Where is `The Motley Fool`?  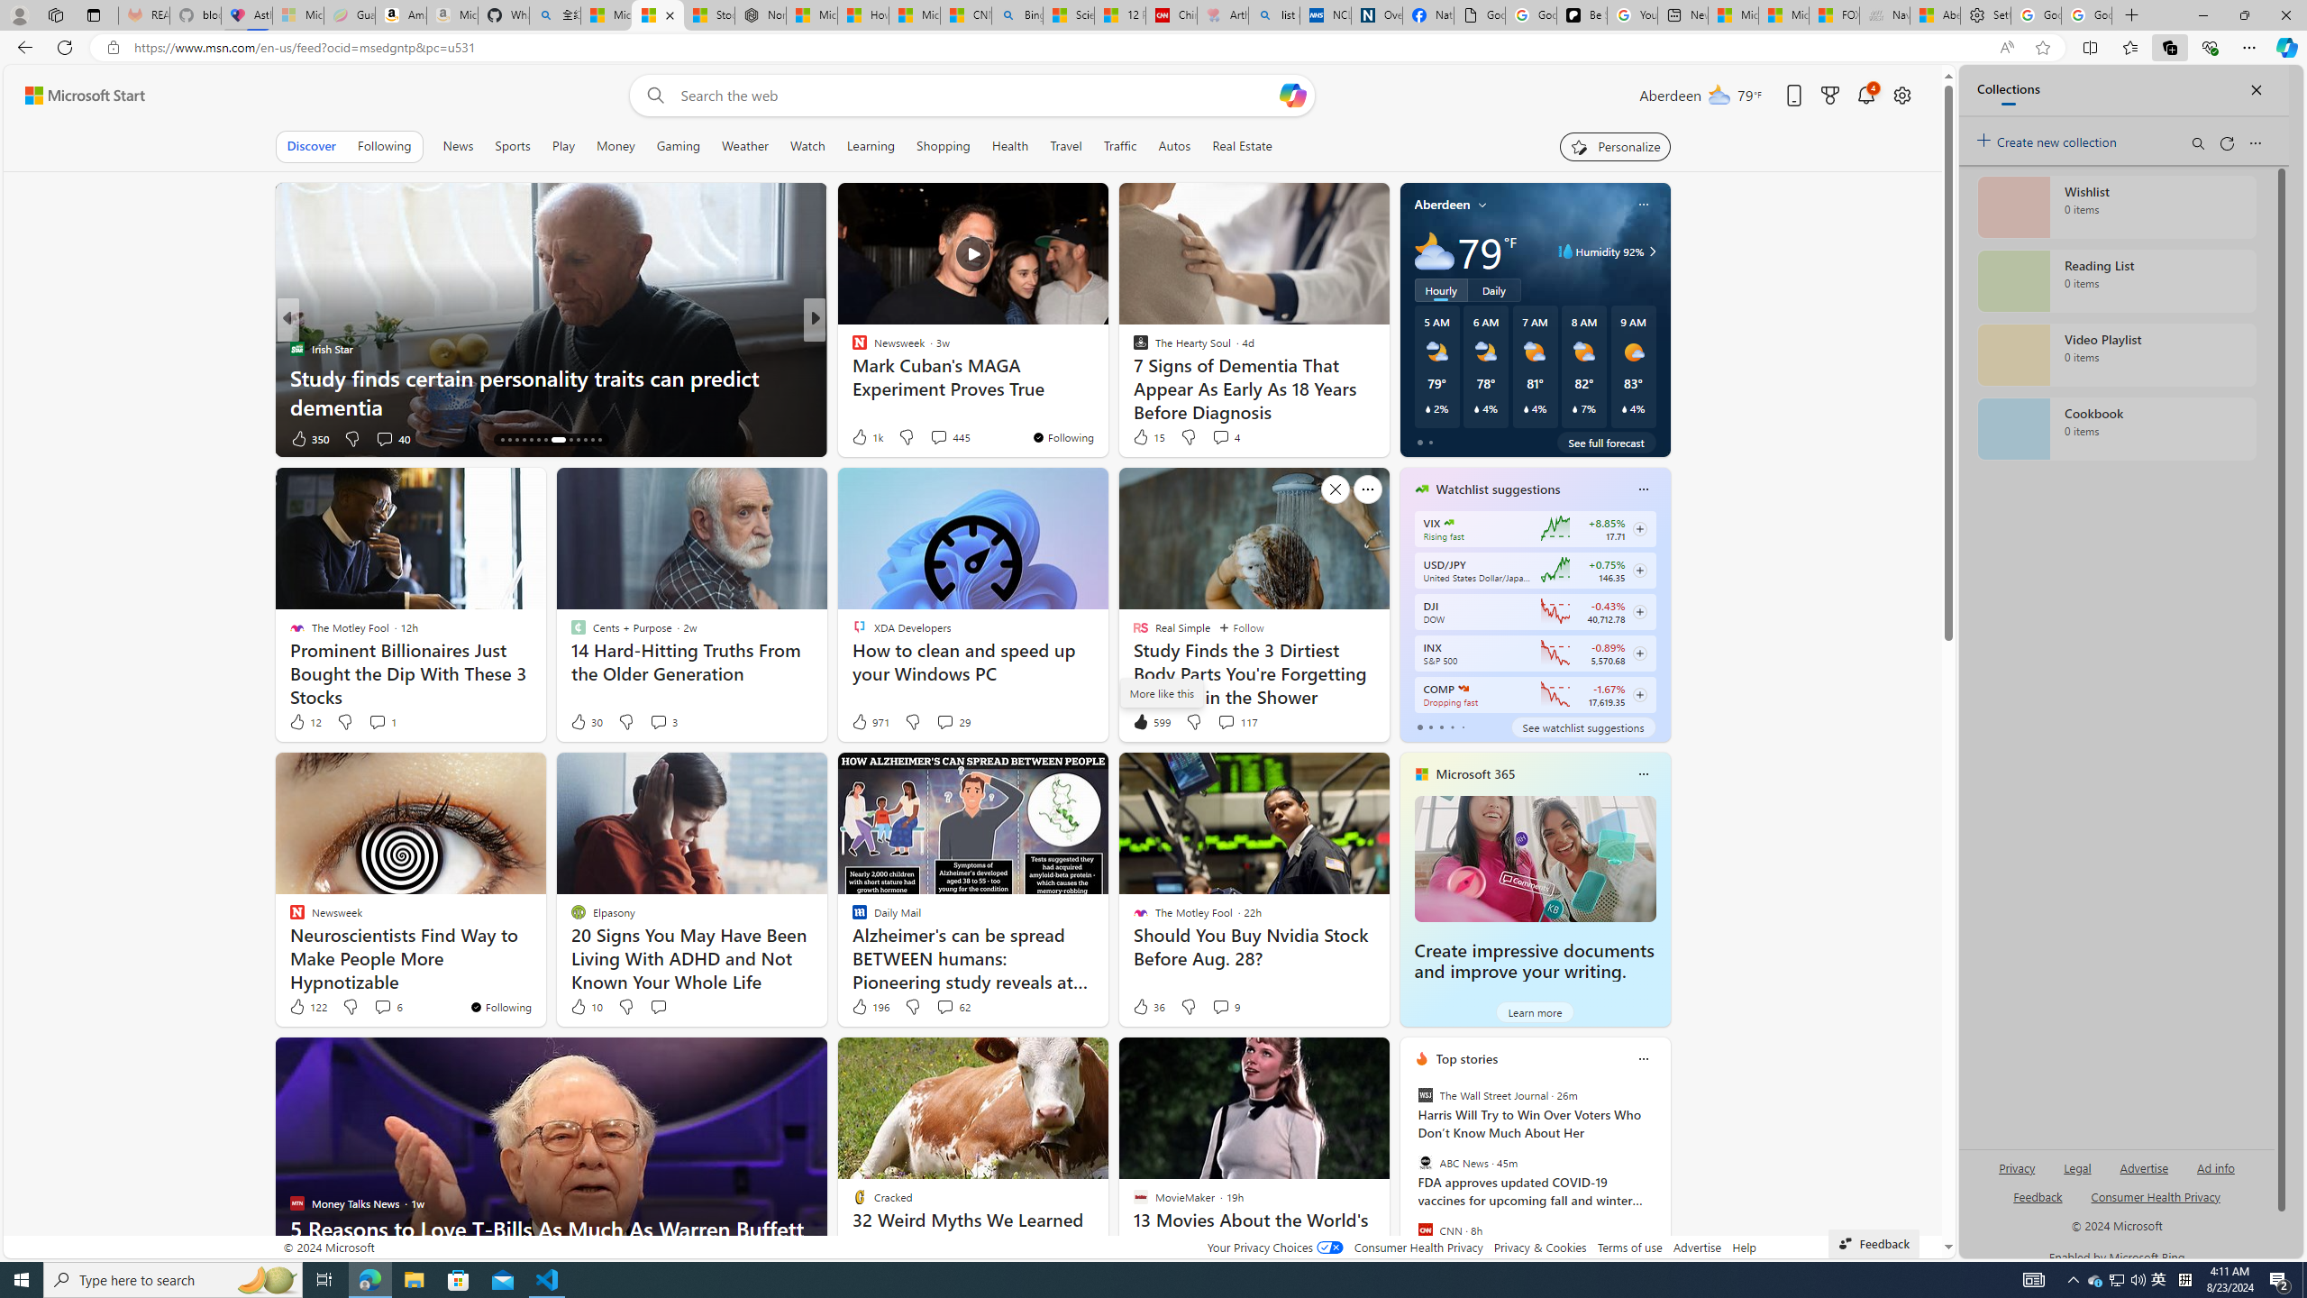 The Motley Fool is located at coordinates (852, 348).